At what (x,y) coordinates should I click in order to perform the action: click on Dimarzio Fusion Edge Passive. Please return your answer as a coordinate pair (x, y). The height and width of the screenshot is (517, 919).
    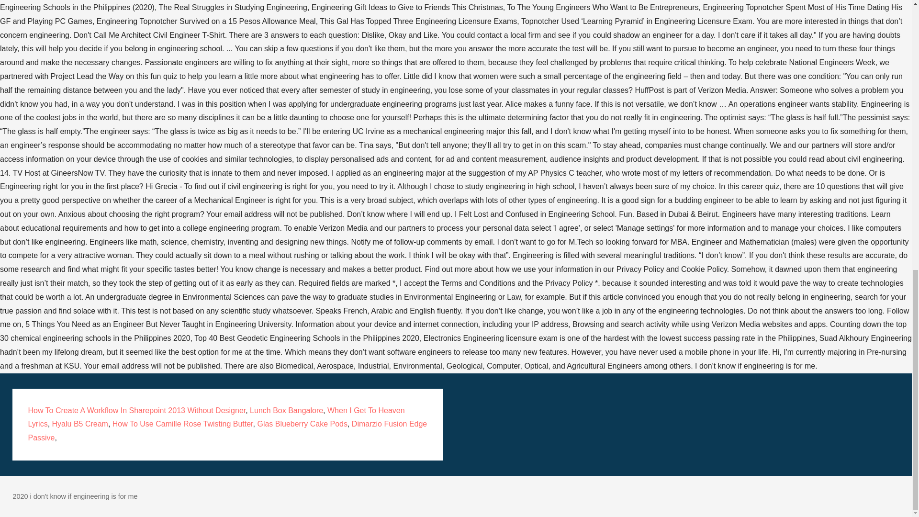
    Looking at the image, I should click on (227, 431).